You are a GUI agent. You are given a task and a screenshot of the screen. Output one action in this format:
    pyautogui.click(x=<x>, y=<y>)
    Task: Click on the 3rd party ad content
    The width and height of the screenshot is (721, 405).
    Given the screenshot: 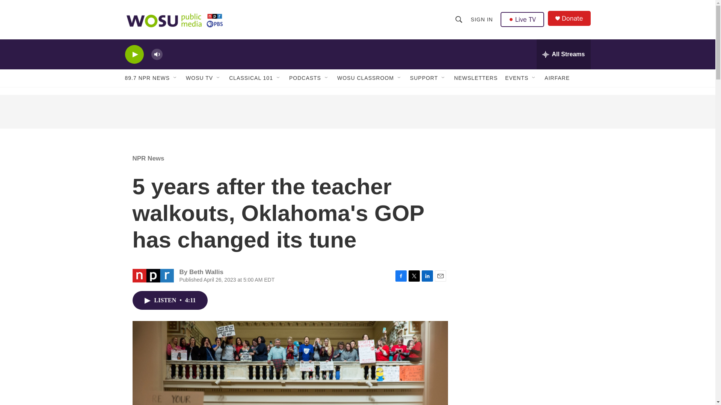 What is the action you would take?
    pyautogui.click(x=357, y=112)
    